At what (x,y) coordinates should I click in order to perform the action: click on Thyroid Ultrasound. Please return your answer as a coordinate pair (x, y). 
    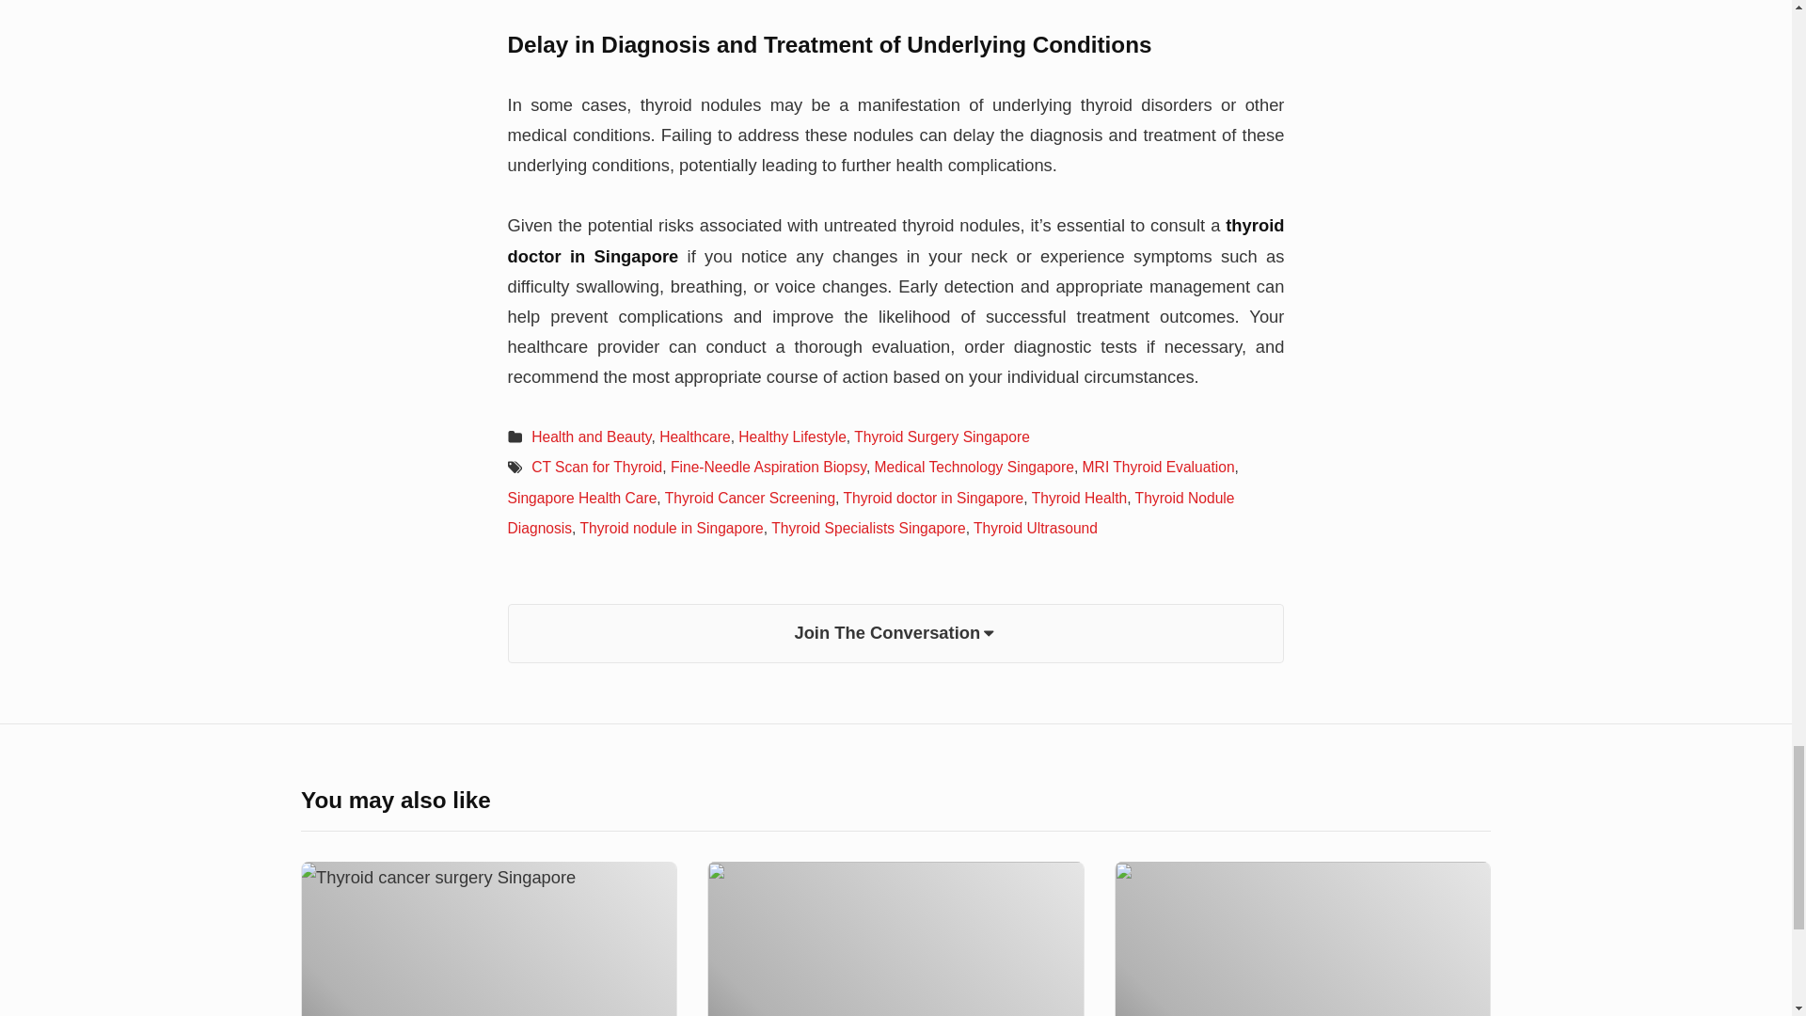
    Looking at the image, I should click on (1035, 528).